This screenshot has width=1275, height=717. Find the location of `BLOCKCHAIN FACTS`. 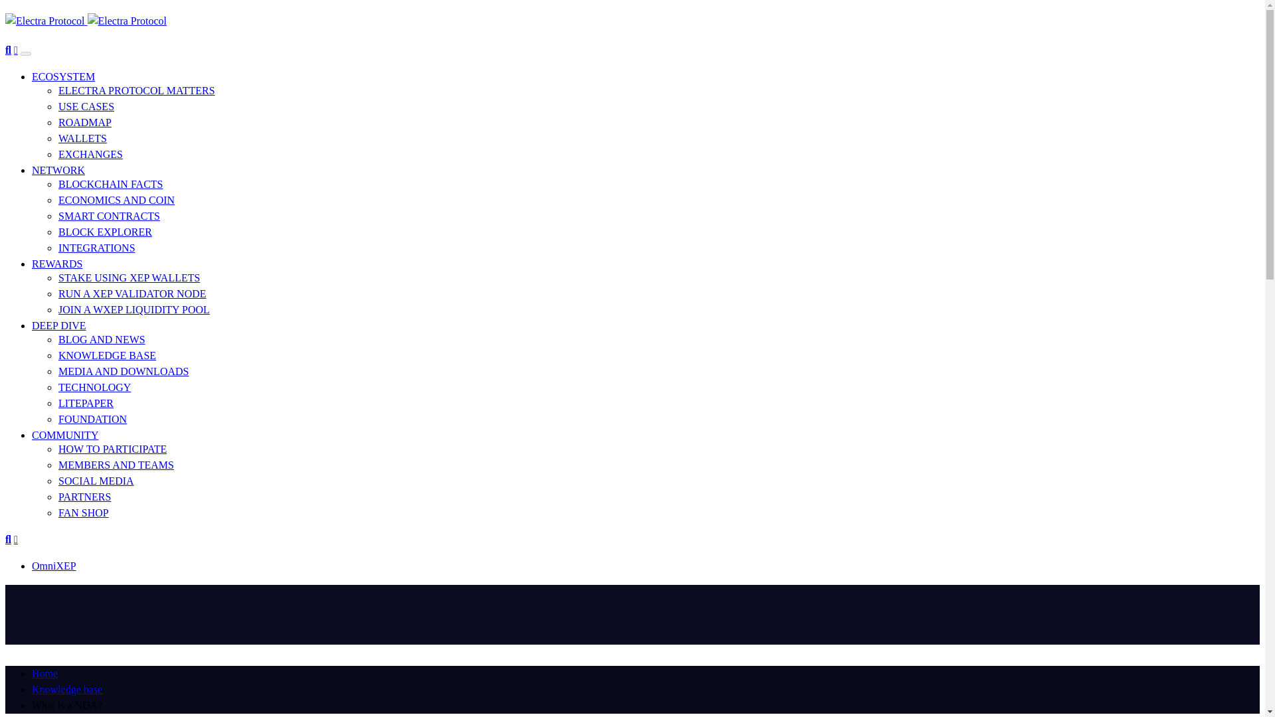

BLOCKCHAIN FACTS is located at coordinates (110, 184).